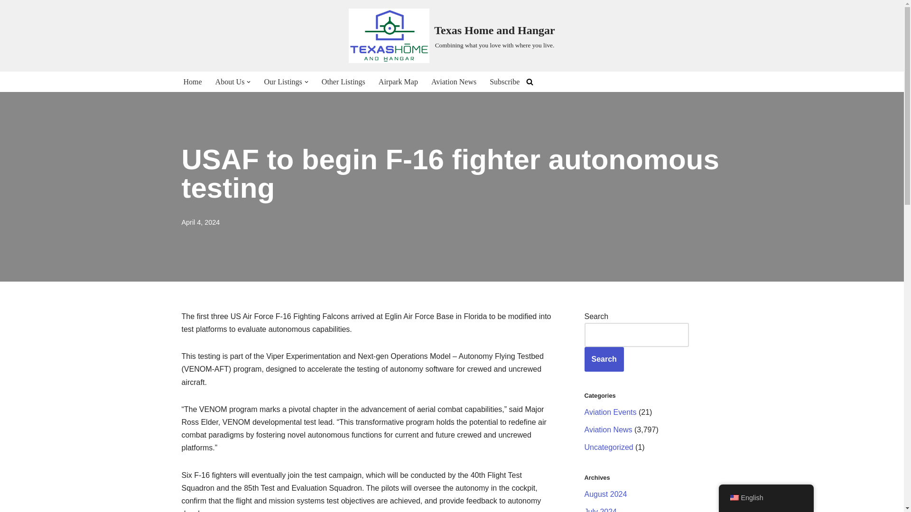 This screenshot has width=911, height=512. I want to click on Skip to content, so click(7, 20).